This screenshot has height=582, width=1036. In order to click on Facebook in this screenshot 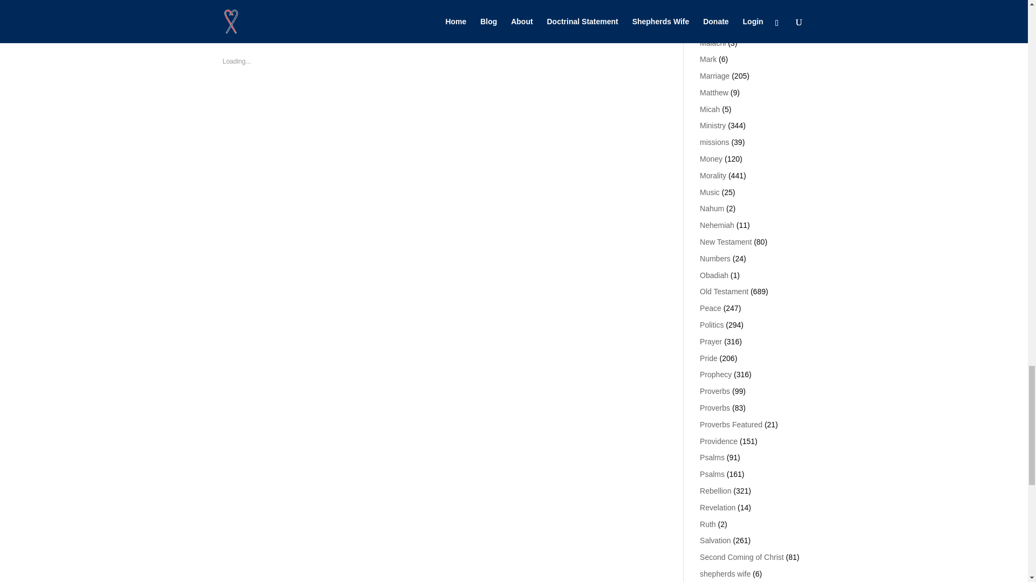, I will do `click(299, 6)`.